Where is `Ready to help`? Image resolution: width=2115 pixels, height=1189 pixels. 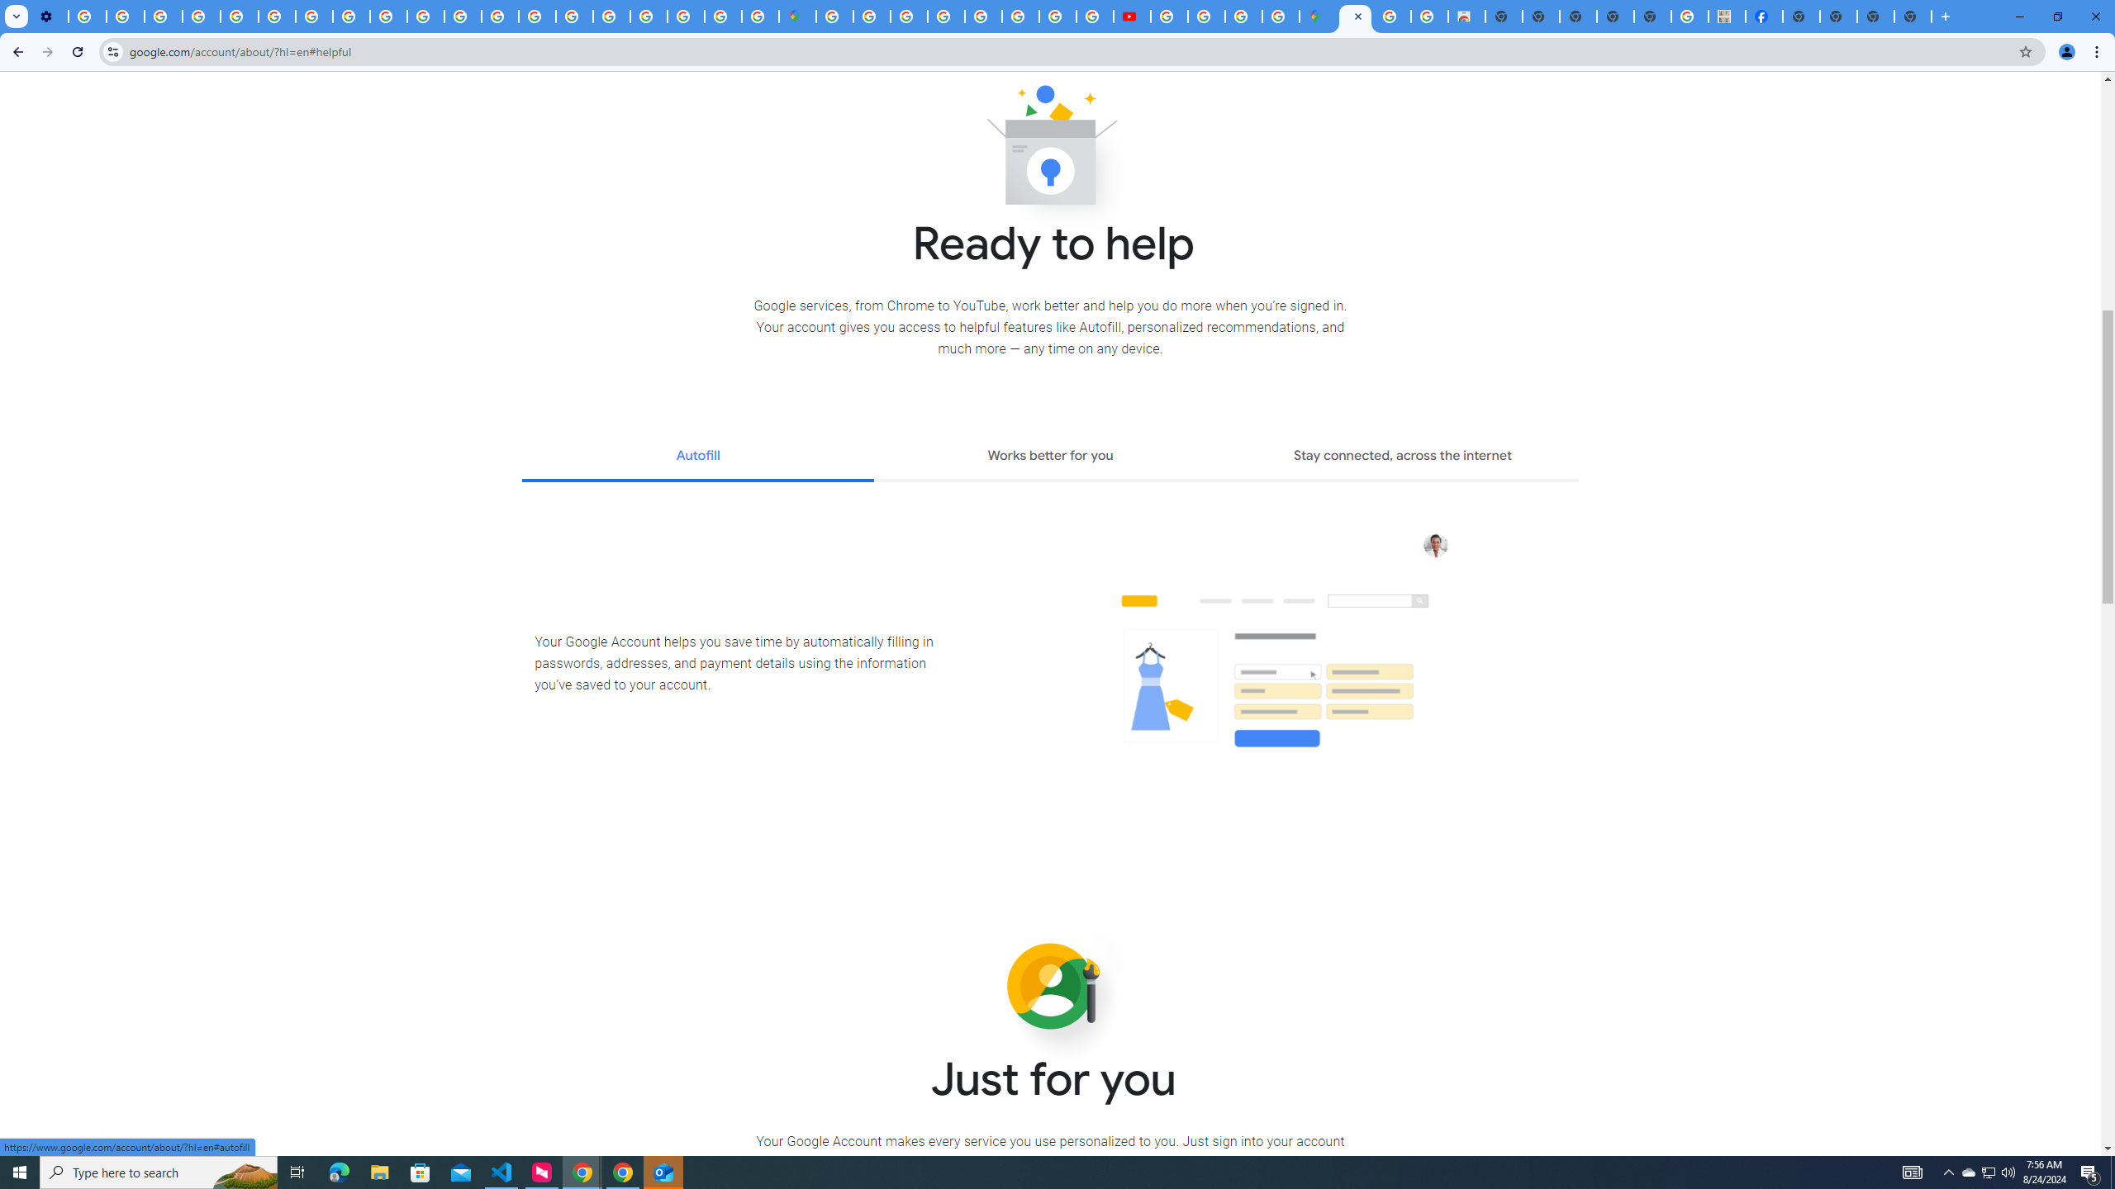 Ready to help is located at coordinates (1050, 150).